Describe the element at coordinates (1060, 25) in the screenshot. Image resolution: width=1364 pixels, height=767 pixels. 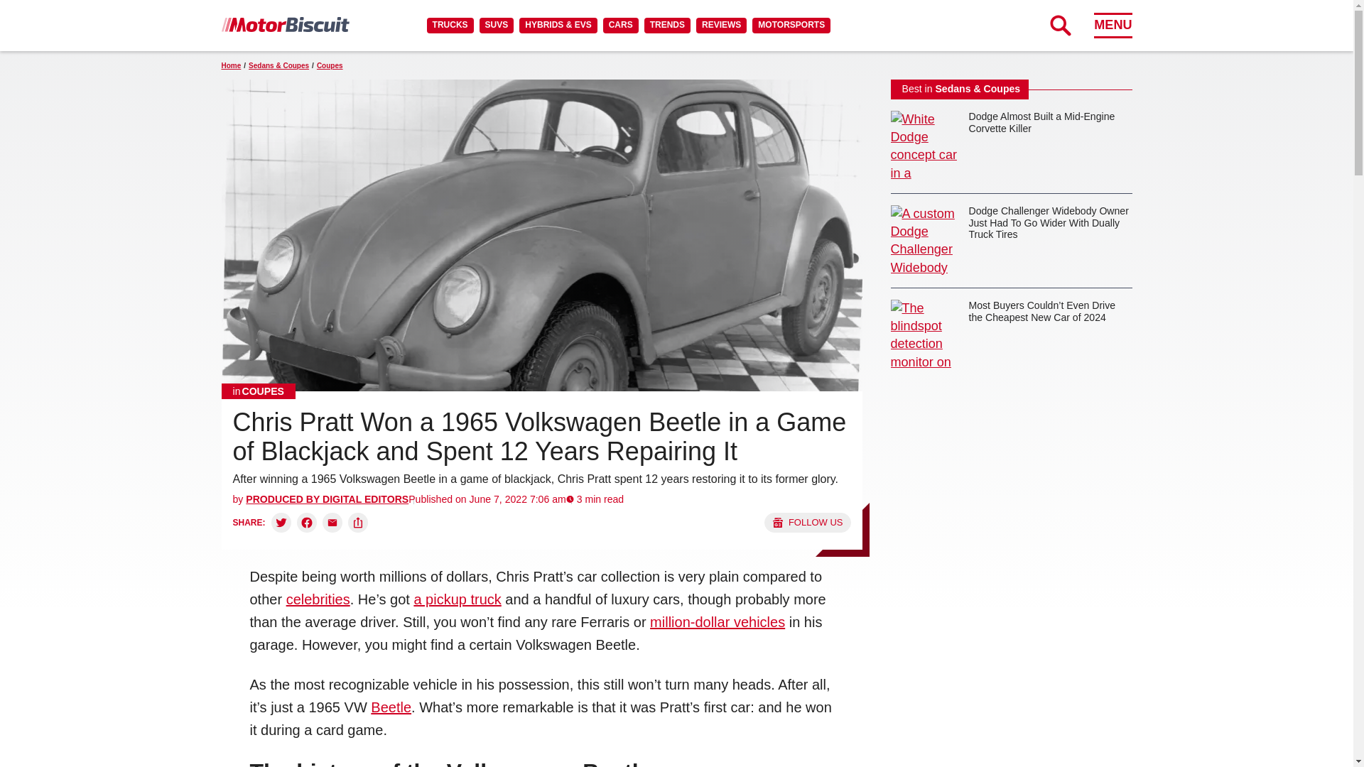
I see `Expand Search` at that location.